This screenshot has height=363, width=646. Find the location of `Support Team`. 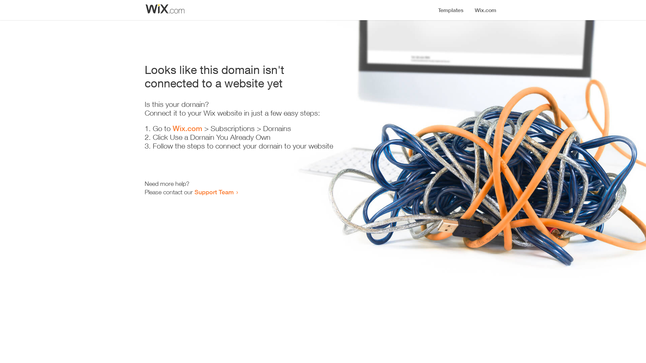

Support Team is located at coordinates (214, 192).